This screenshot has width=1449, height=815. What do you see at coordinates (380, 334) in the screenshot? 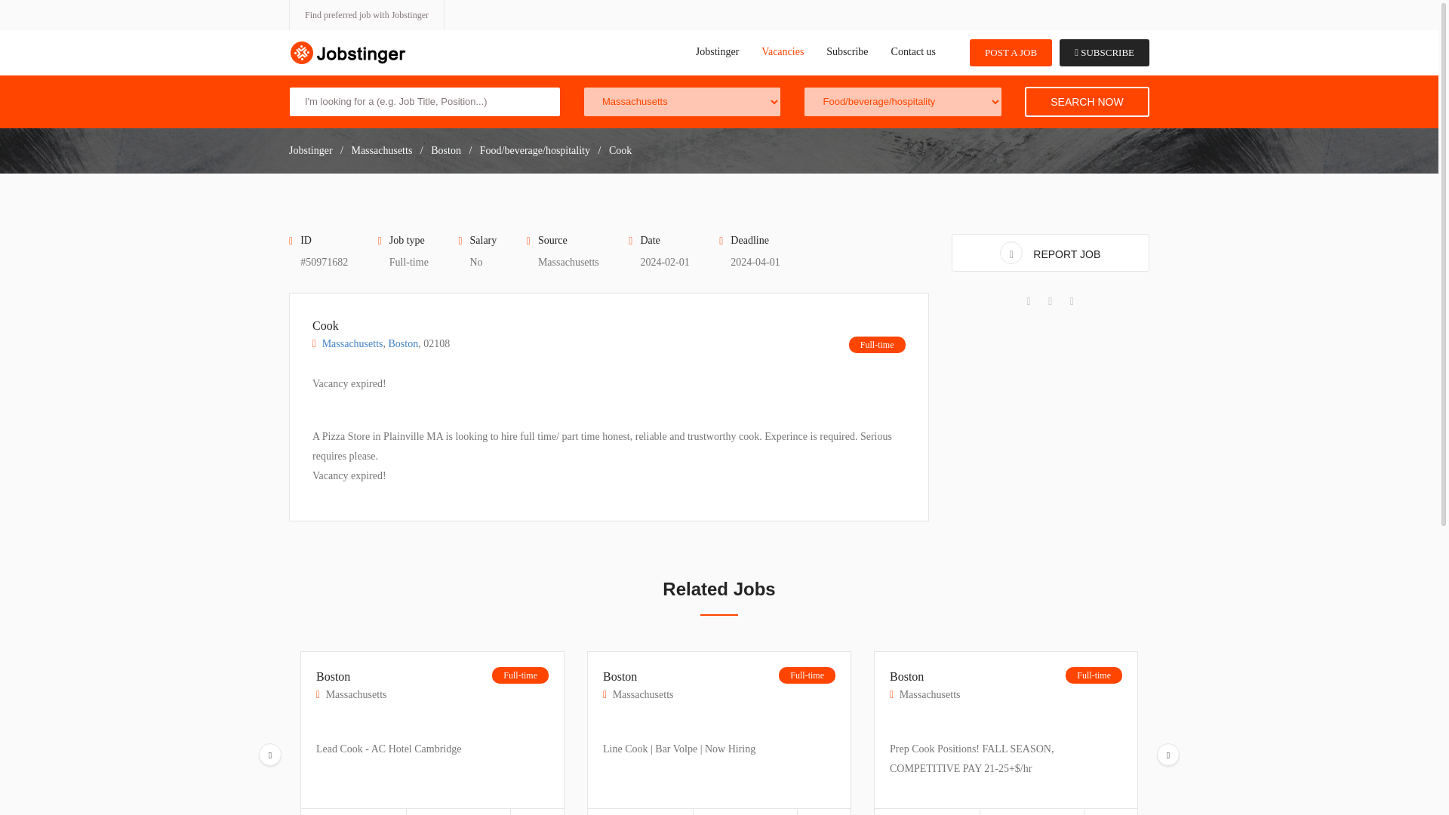
I see `Cook` at bounding box center [380, 334].